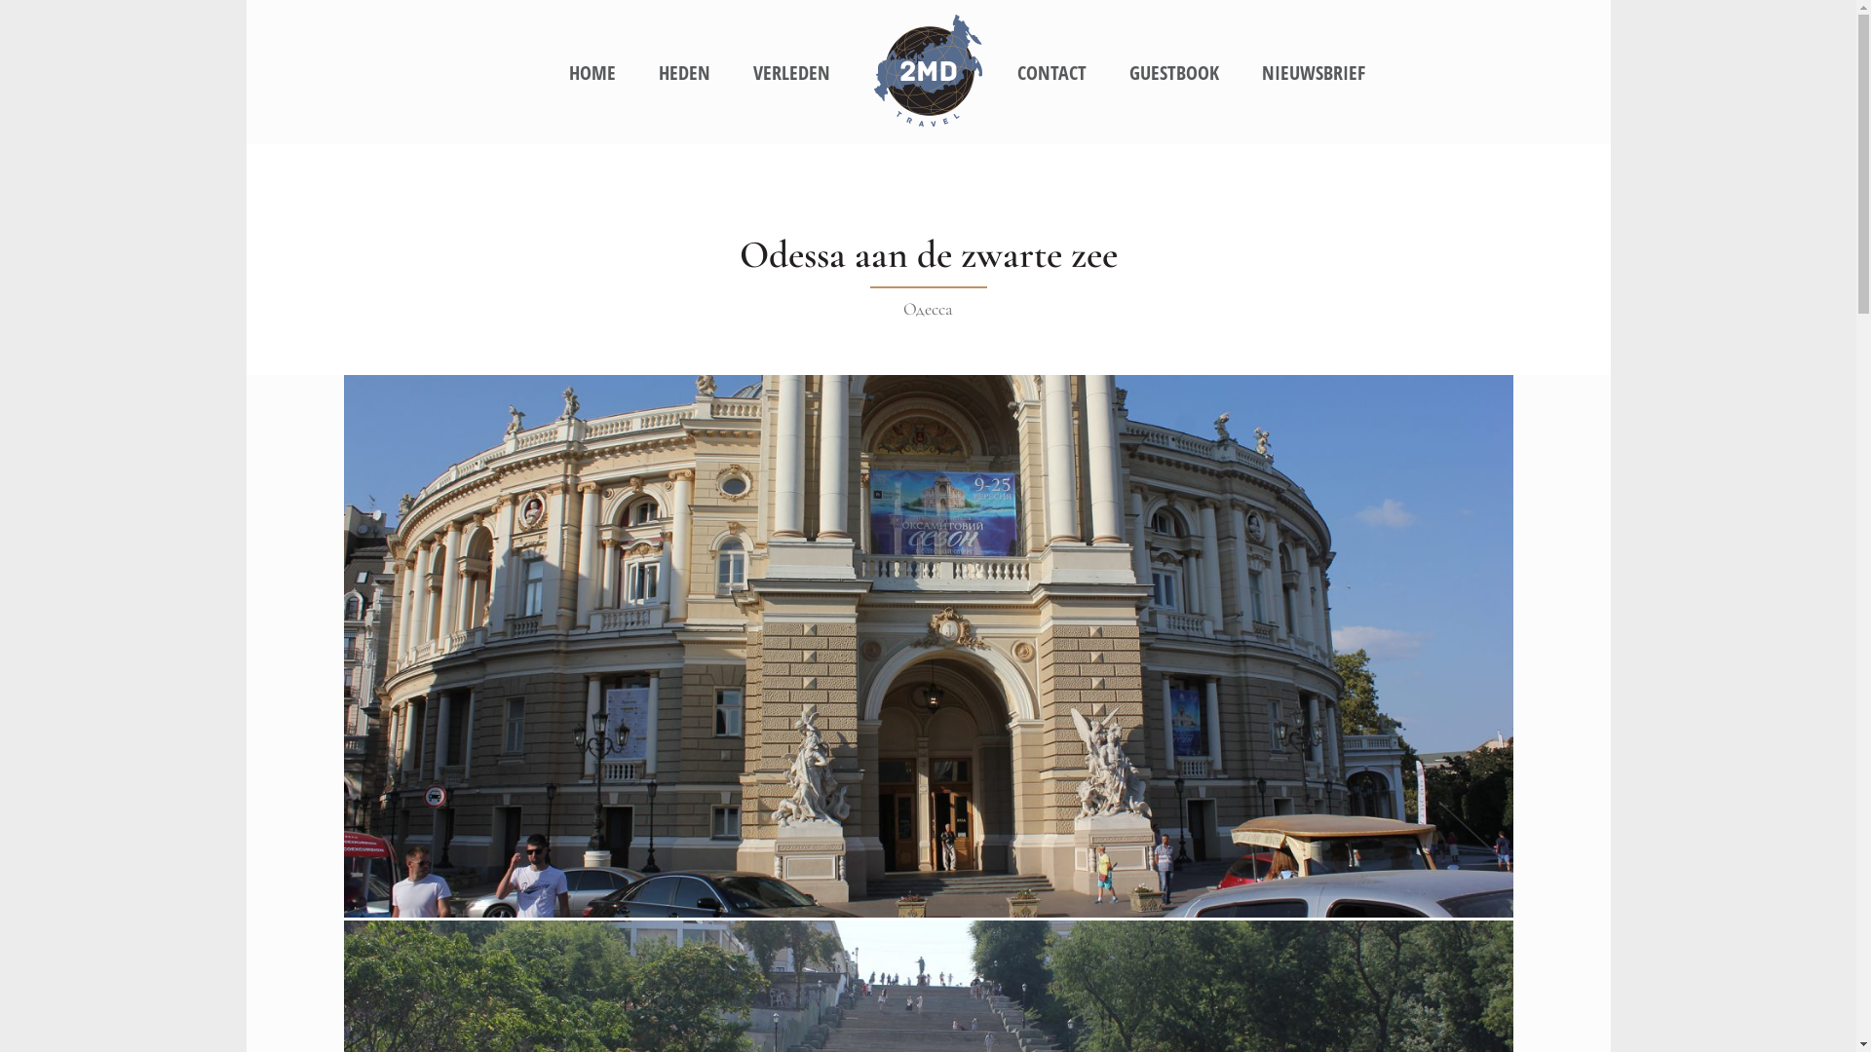 The height and width of the screenshot is (1052, 1871). Describe the element at coordinates (684, 74) in the screenshot. I see `HEDEN` at that location.